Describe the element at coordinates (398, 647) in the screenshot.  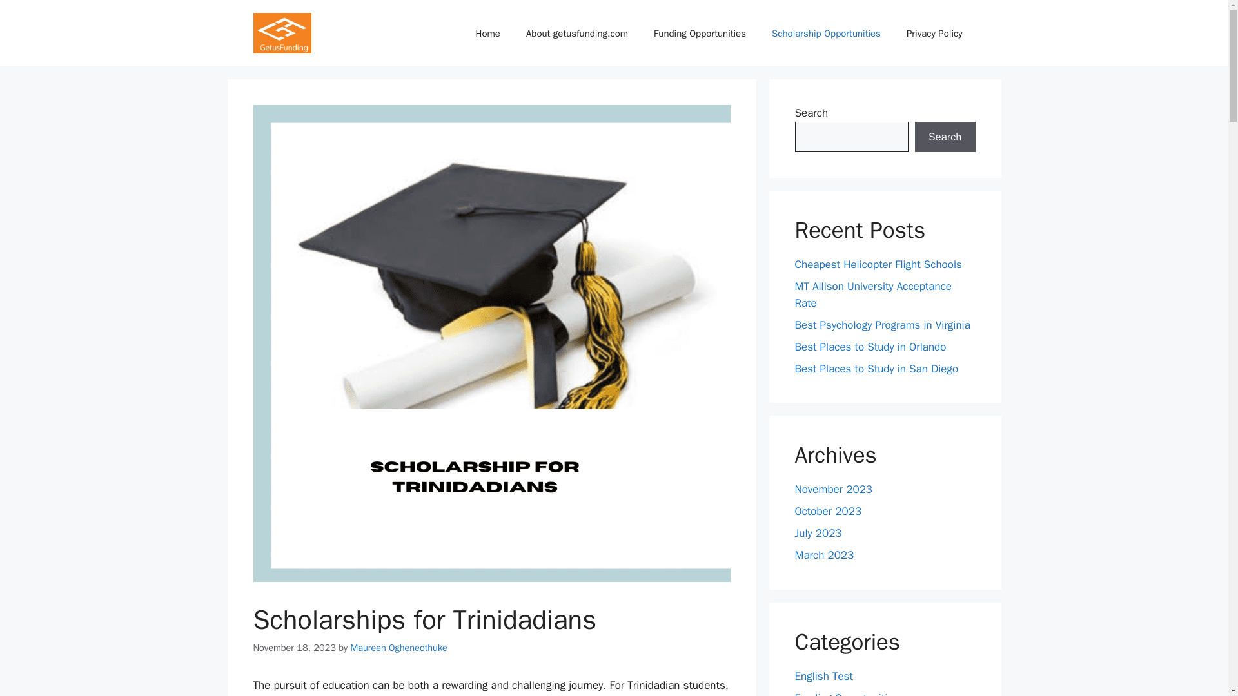
I see `Maureen Ogheneothuke` at that location.